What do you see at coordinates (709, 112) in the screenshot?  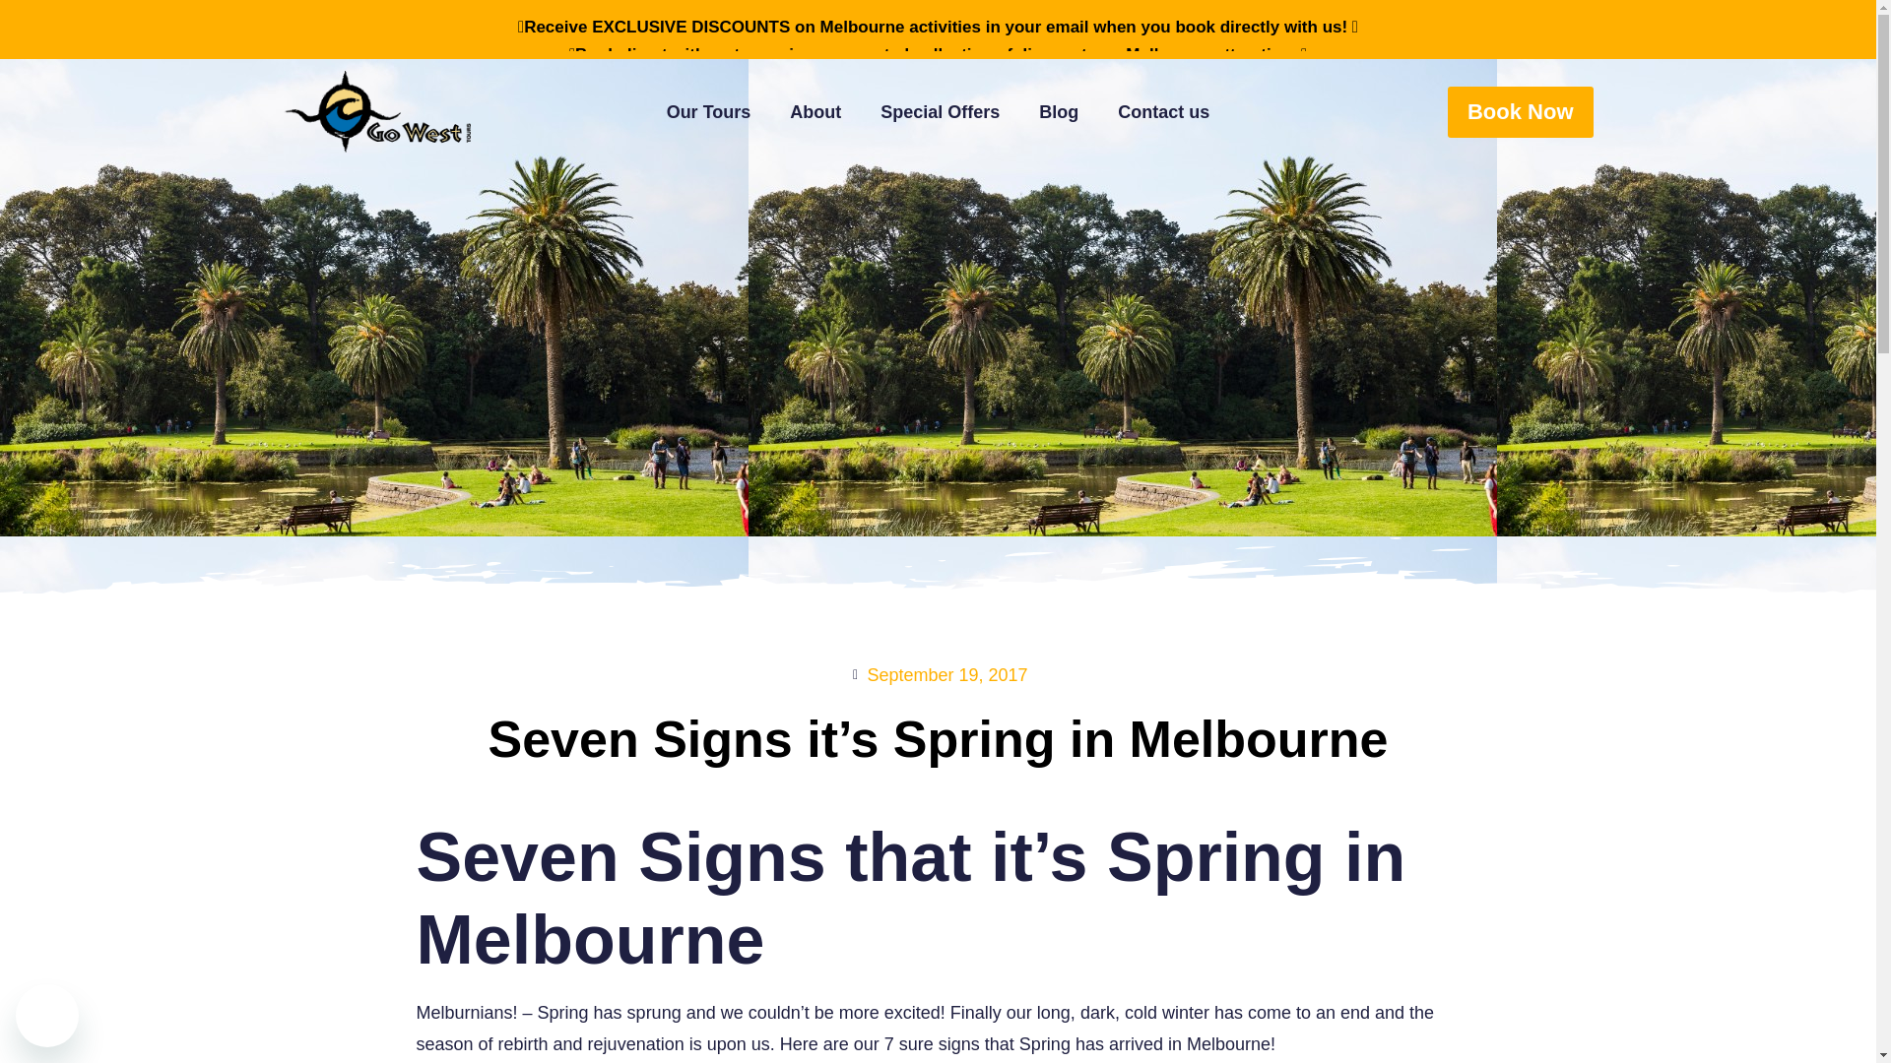 I see `Our Tours` at bounding box center [709, 112].